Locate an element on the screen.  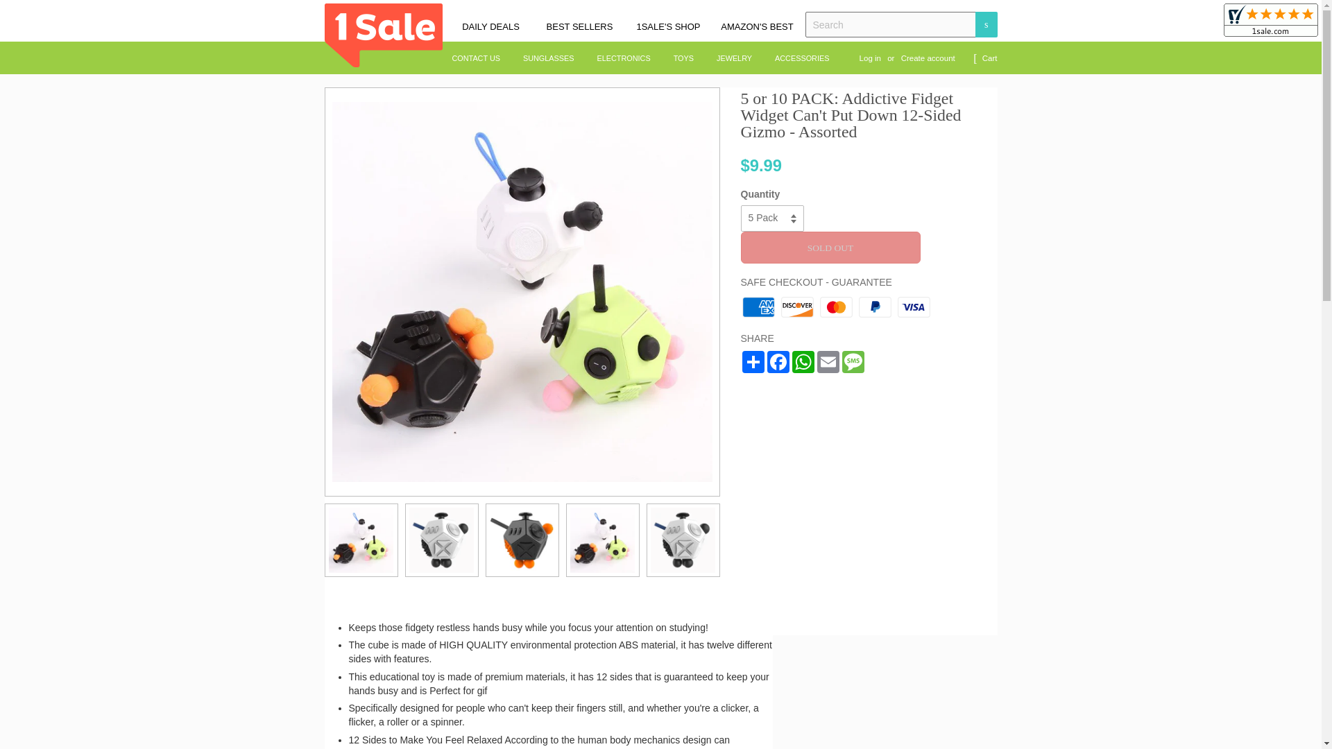
ACCESSORIES is located at coordinates (796, 58).